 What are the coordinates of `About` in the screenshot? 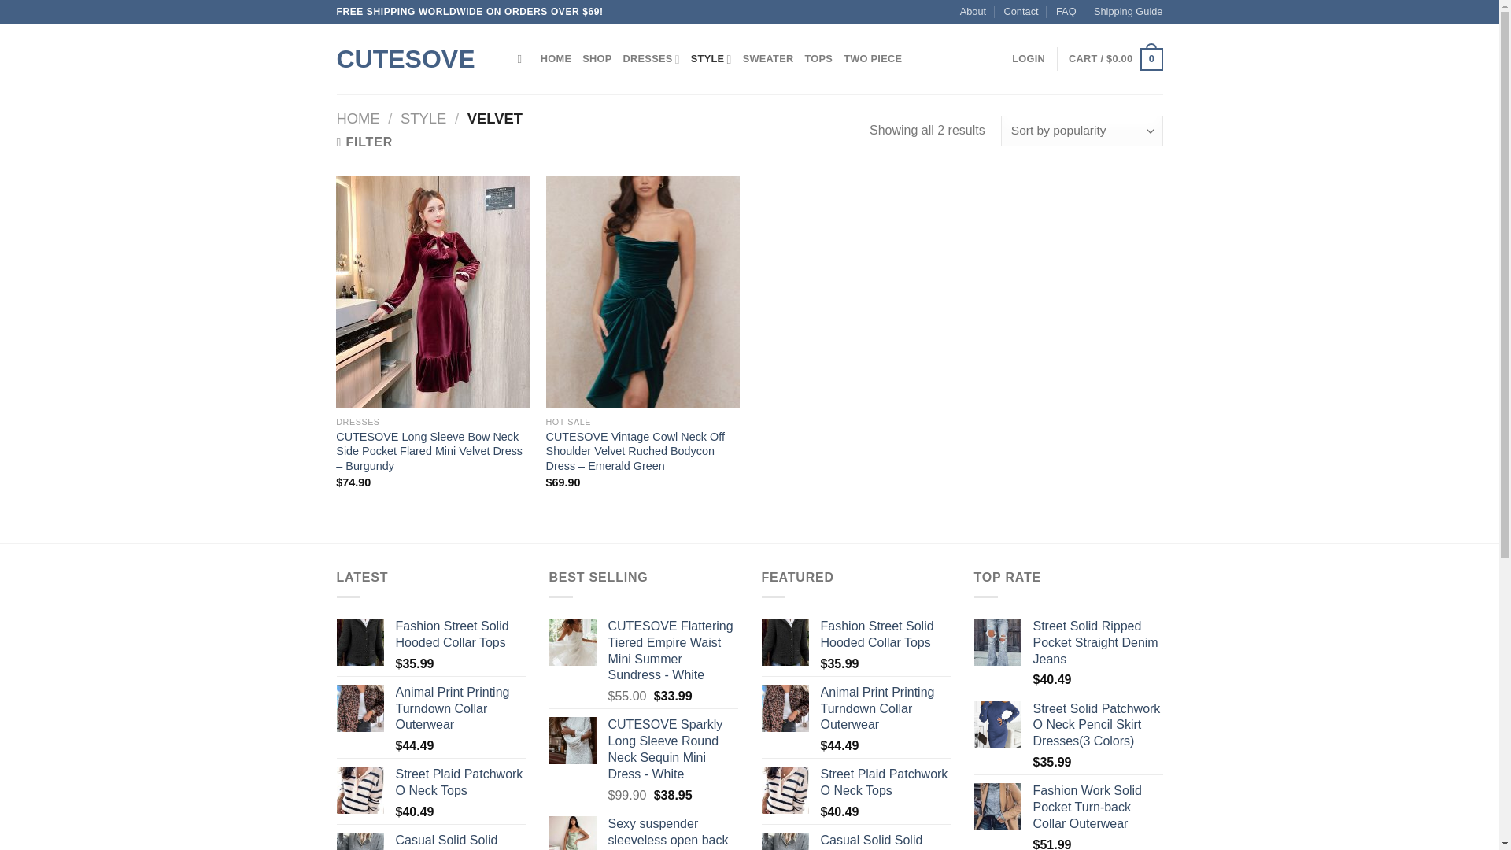 It's located at (973, 12).